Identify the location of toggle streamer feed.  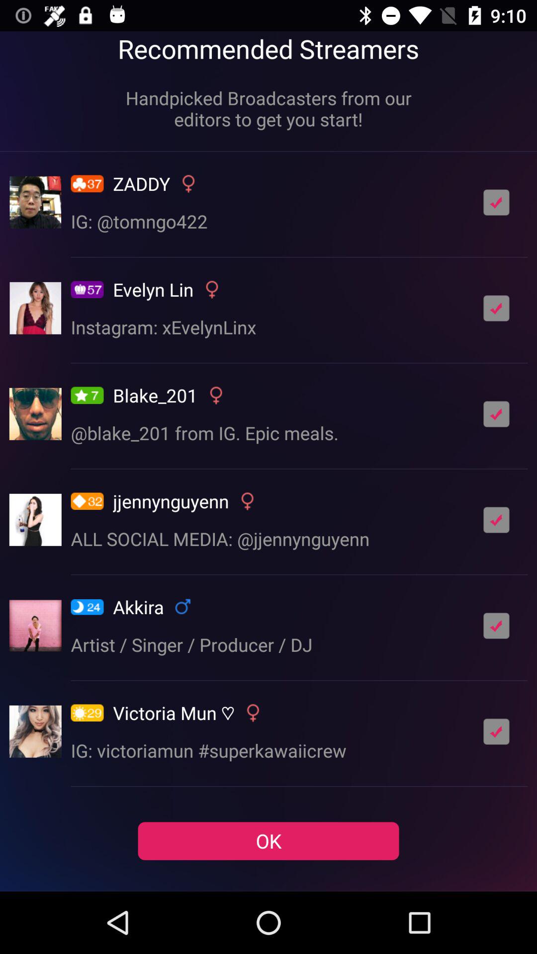
(496, 520).